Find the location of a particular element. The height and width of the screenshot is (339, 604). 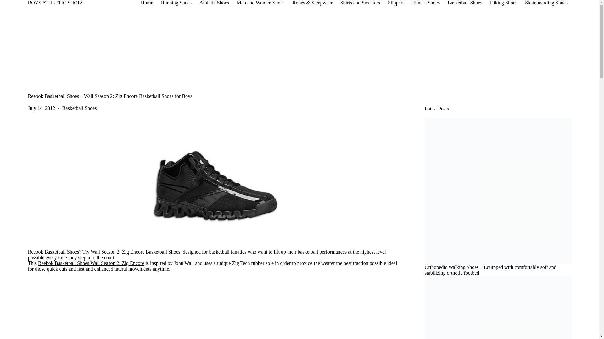

Fitness Shoes is located at coordinates (426, 3).